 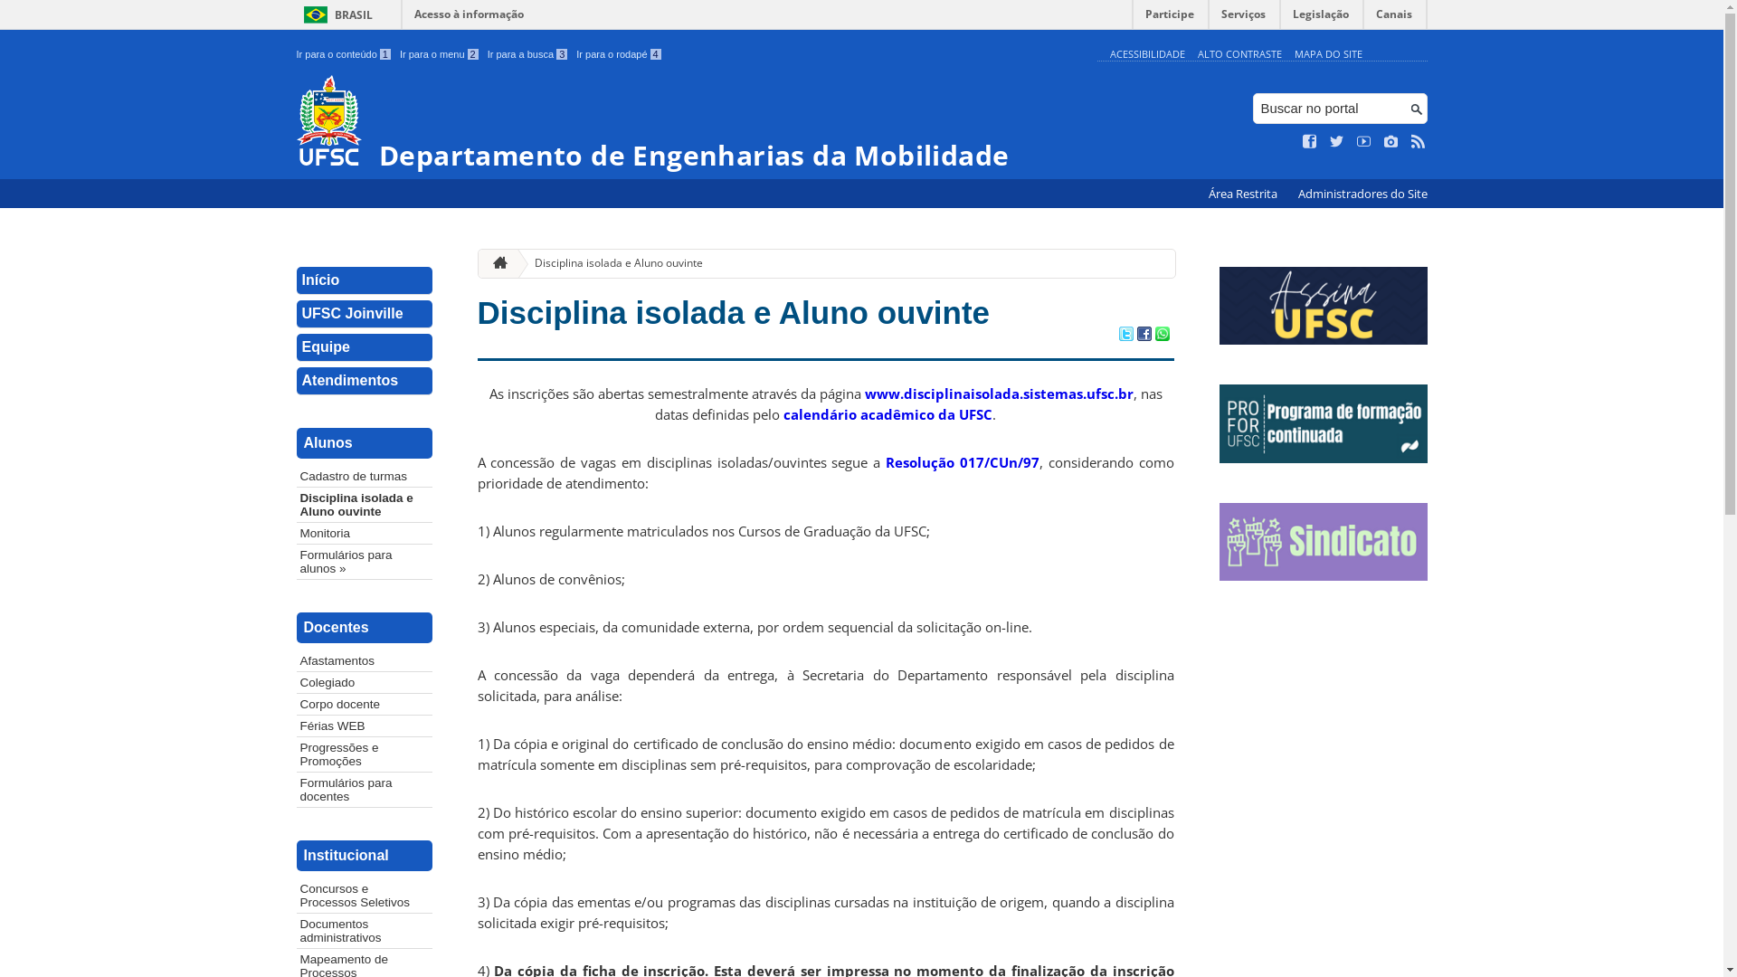 What do you see at coordinates (1328, 54) in the screenshot?
I see `MAPA DO SITE` at bounding box center [1328, 54].